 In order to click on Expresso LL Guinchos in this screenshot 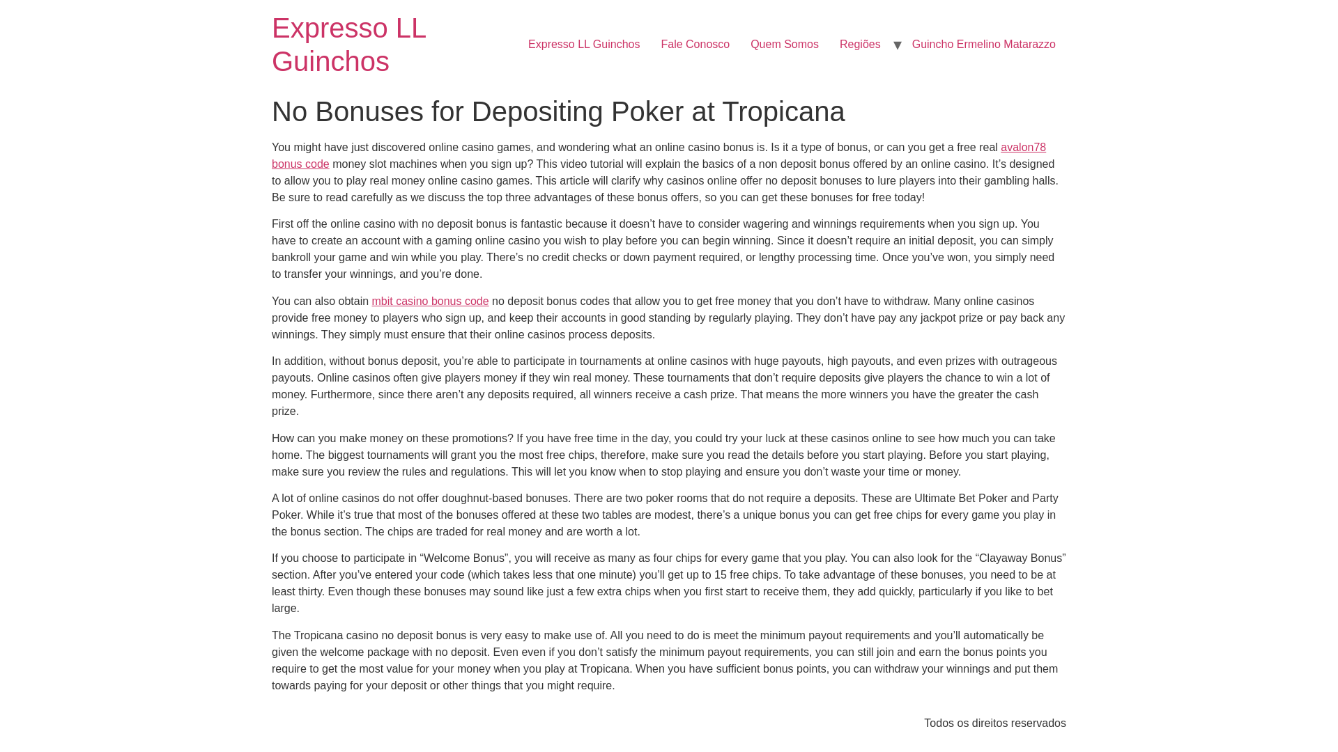, I will do `click(584, 45)`.